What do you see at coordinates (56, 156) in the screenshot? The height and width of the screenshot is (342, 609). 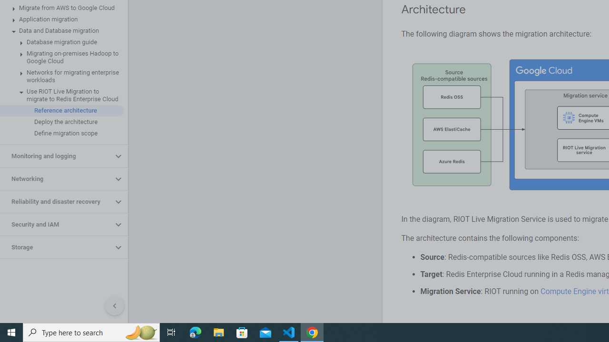 I see `Monitoring and logging` at bounding box center [56, 156].